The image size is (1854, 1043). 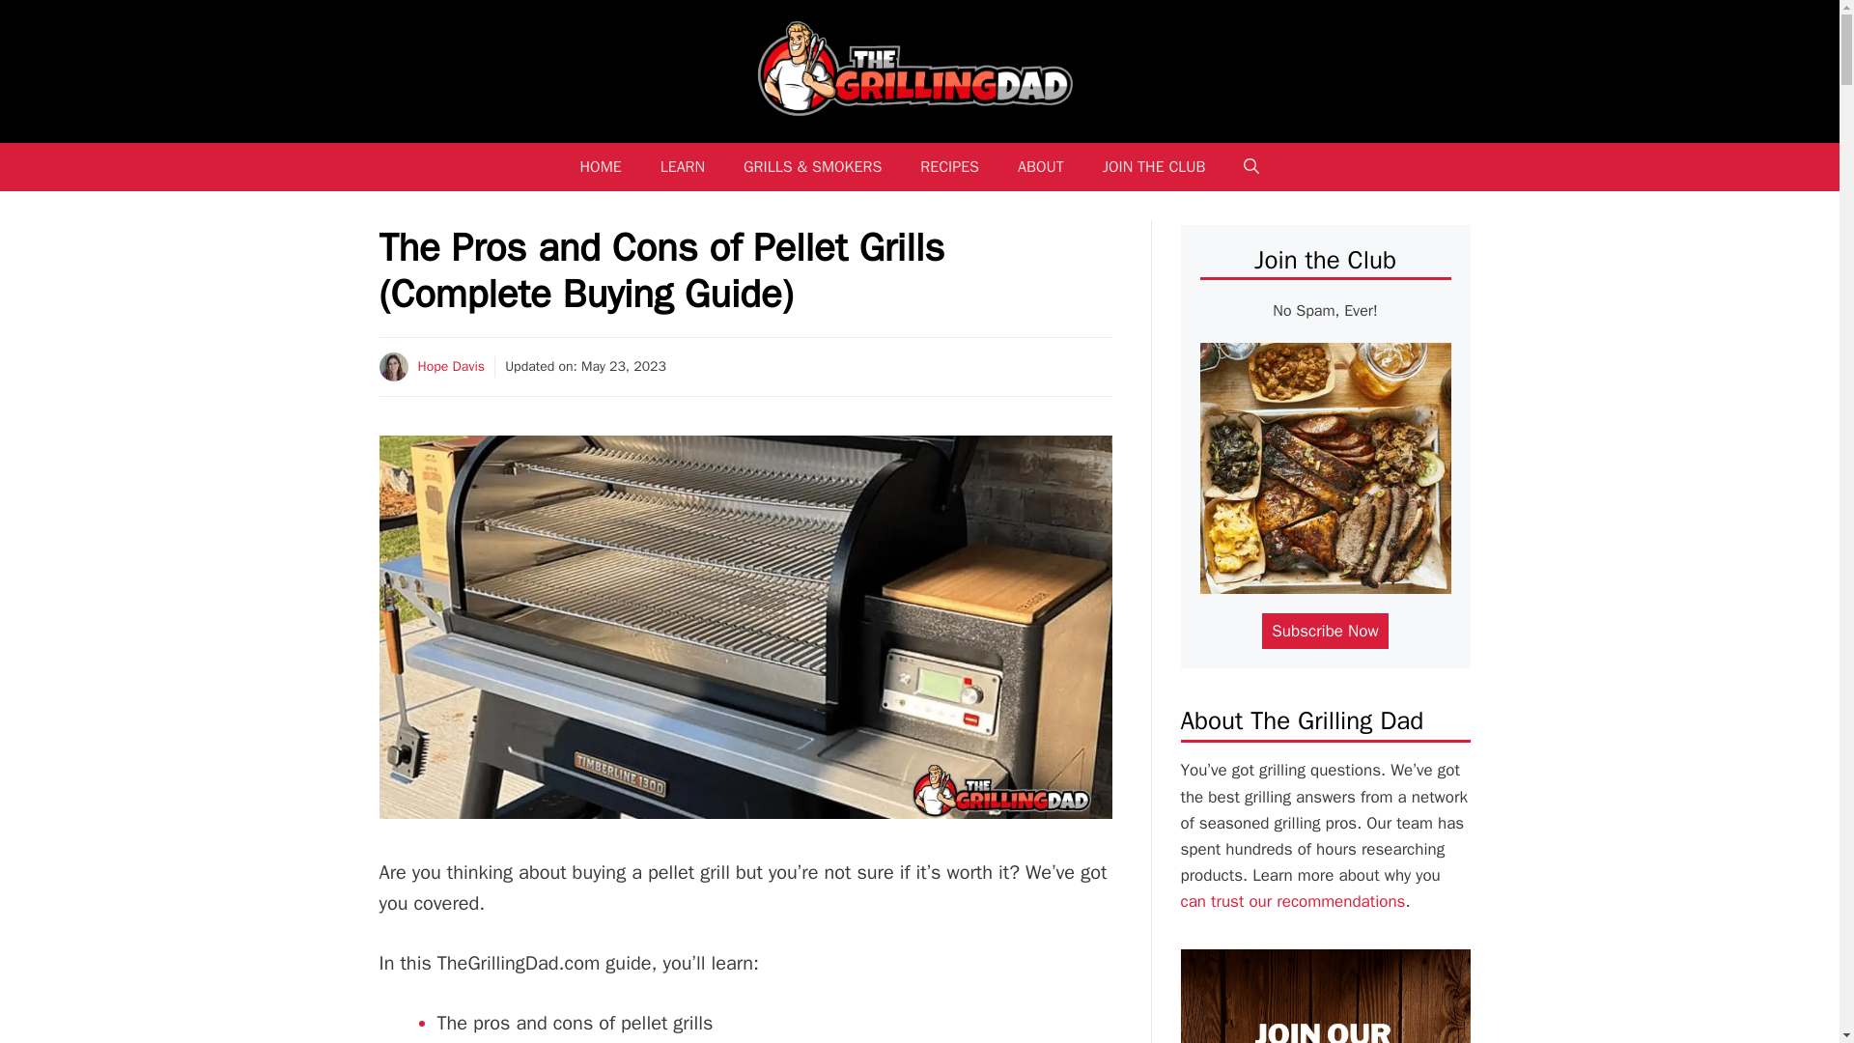 What do you see at coordinates (950, 166) in the screenshot?
I see `RECIPES` at bounding box center [950, 166].